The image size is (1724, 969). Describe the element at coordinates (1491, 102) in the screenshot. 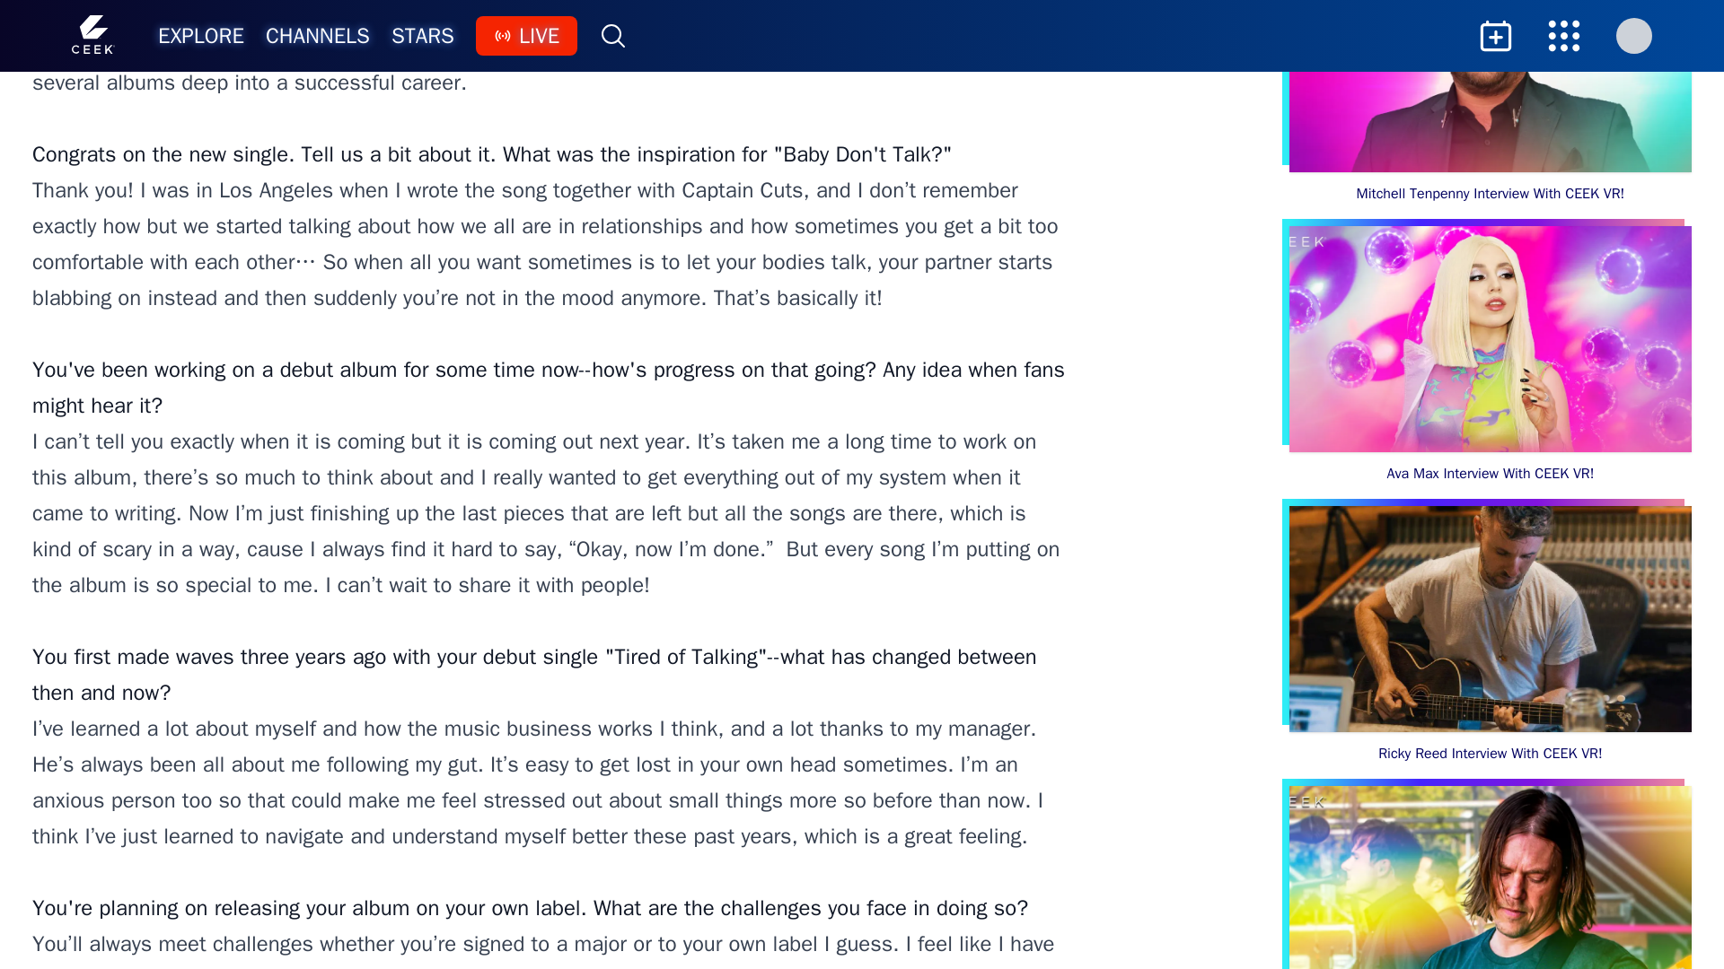

I see `Mitchell Tenpenny Interview With CEEK VR!` at that location.